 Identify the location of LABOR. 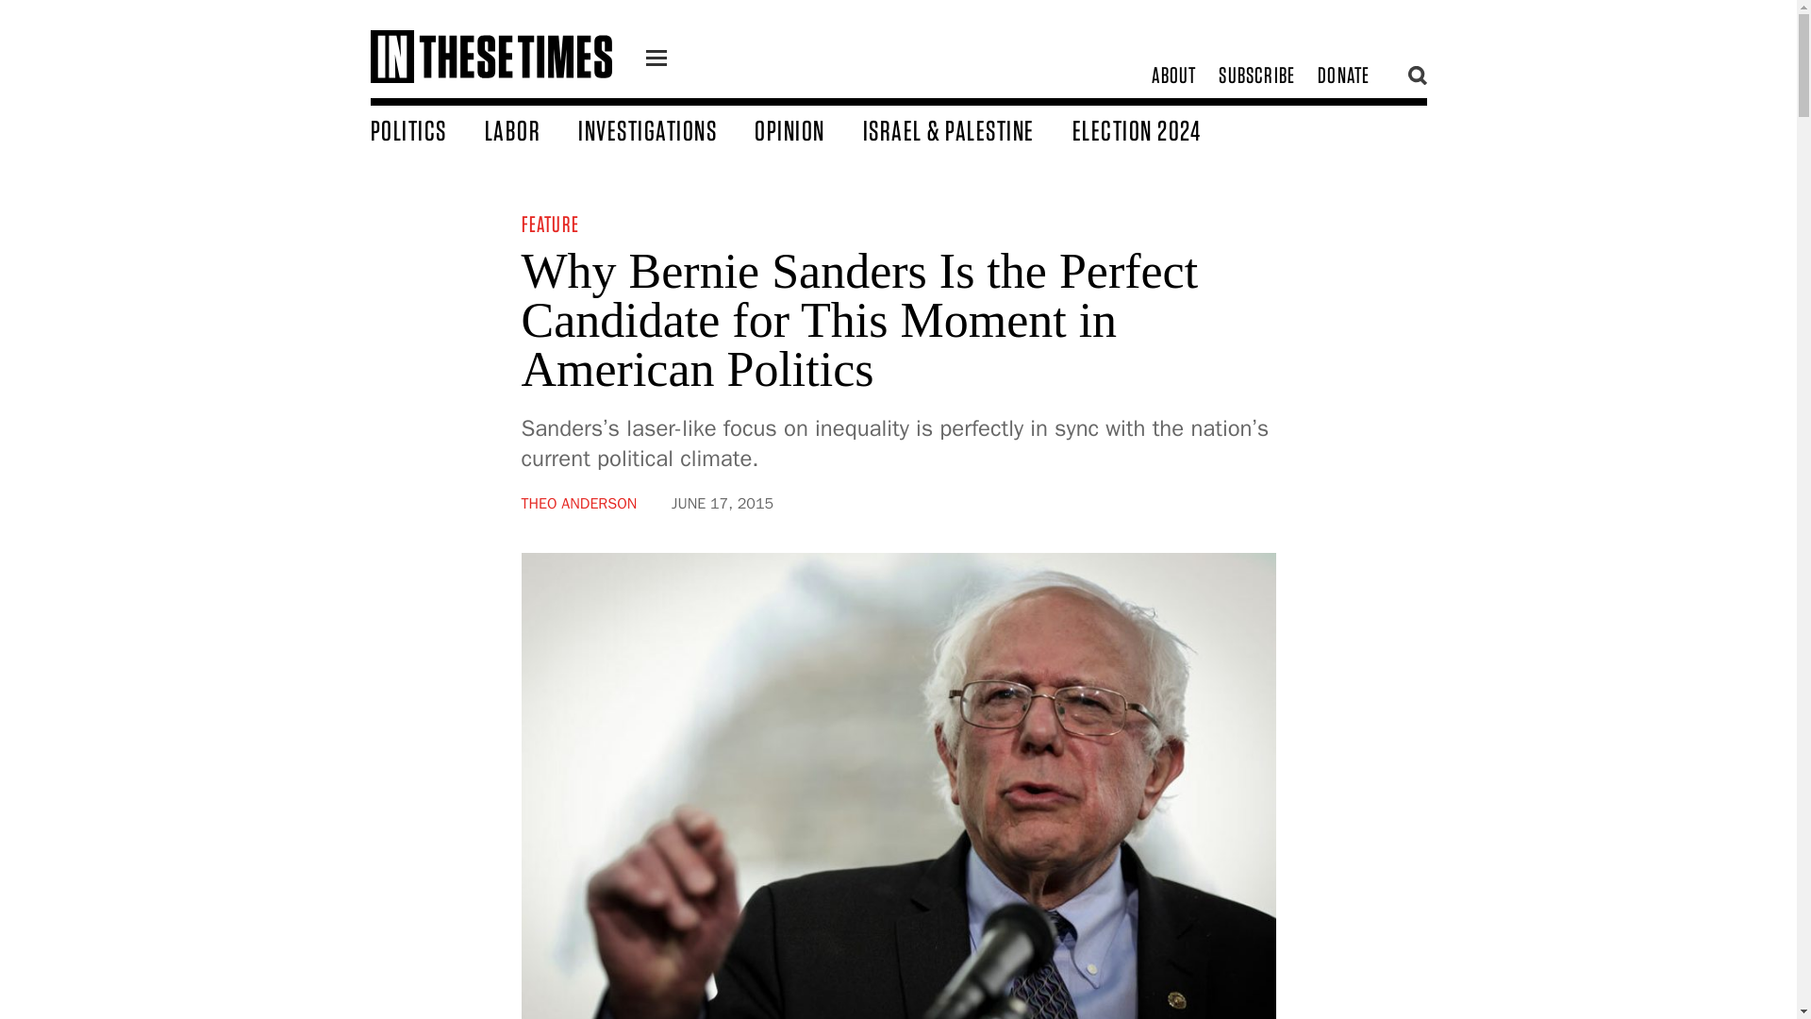
(532, 129).